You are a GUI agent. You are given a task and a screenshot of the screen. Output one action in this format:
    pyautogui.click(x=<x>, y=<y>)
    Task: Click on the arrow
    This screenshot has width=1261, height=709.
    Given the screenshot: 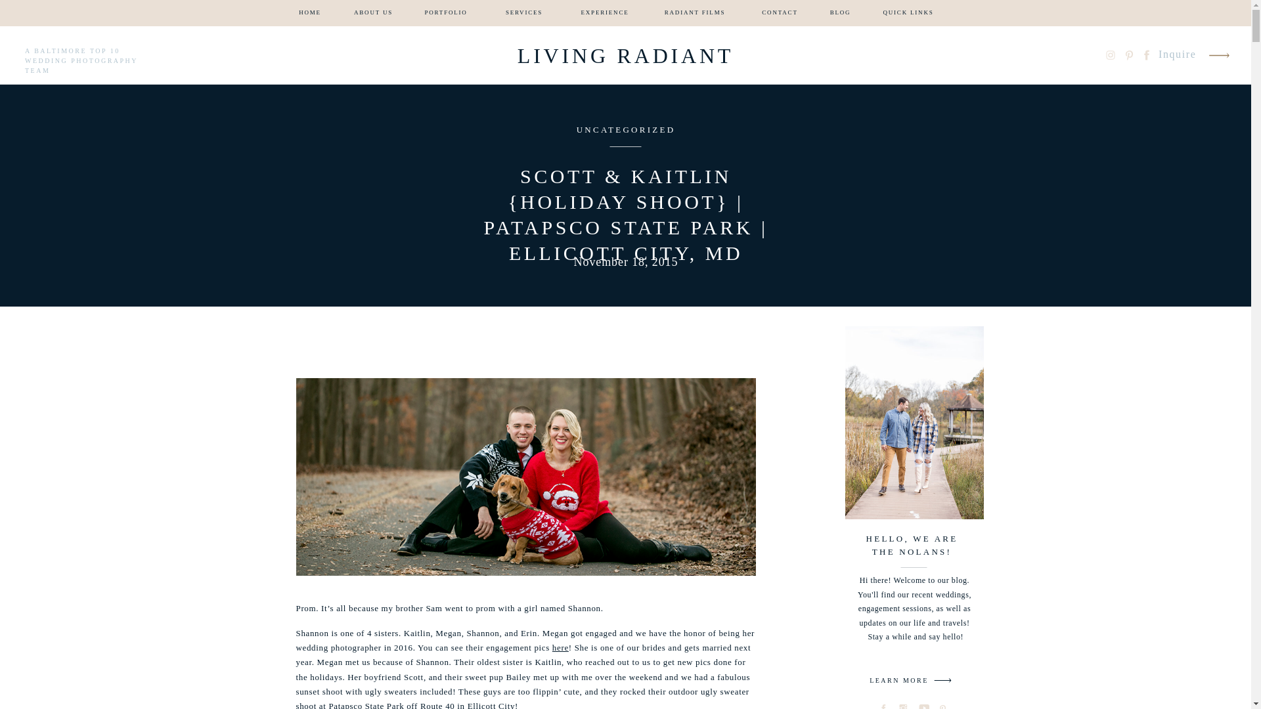 What is the action you would take?
    pyautogui.click(x=942, y=680)
    